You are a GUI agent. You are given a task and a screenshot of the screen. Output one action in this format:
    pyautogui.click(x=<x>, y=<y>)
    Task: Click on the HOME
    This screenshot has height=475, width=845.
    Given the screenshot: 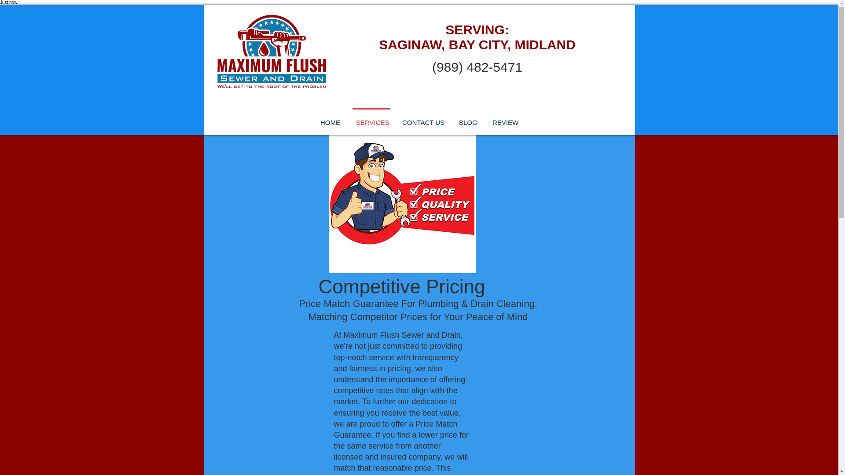 What is the action you would take?
    pyautogui.click(x=330, y=119)
    